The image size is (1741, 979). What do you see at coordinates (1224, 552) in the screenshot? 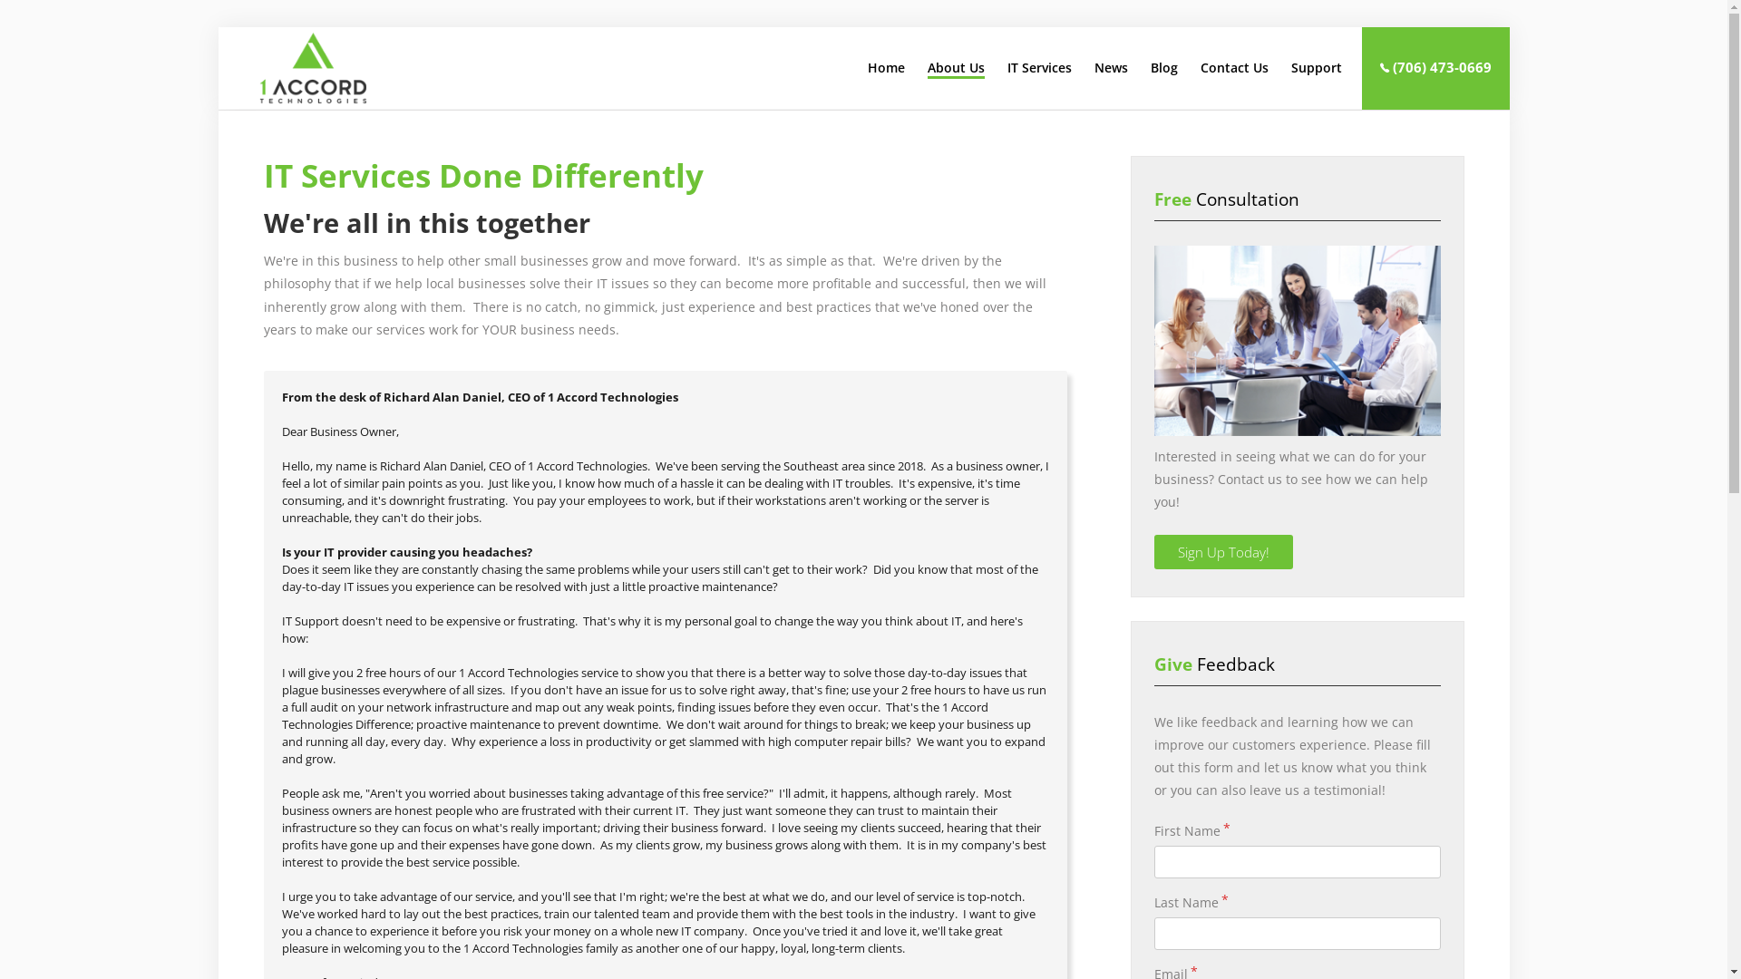
I see `Sign Up Today!` at bounding box center [1224, 552].